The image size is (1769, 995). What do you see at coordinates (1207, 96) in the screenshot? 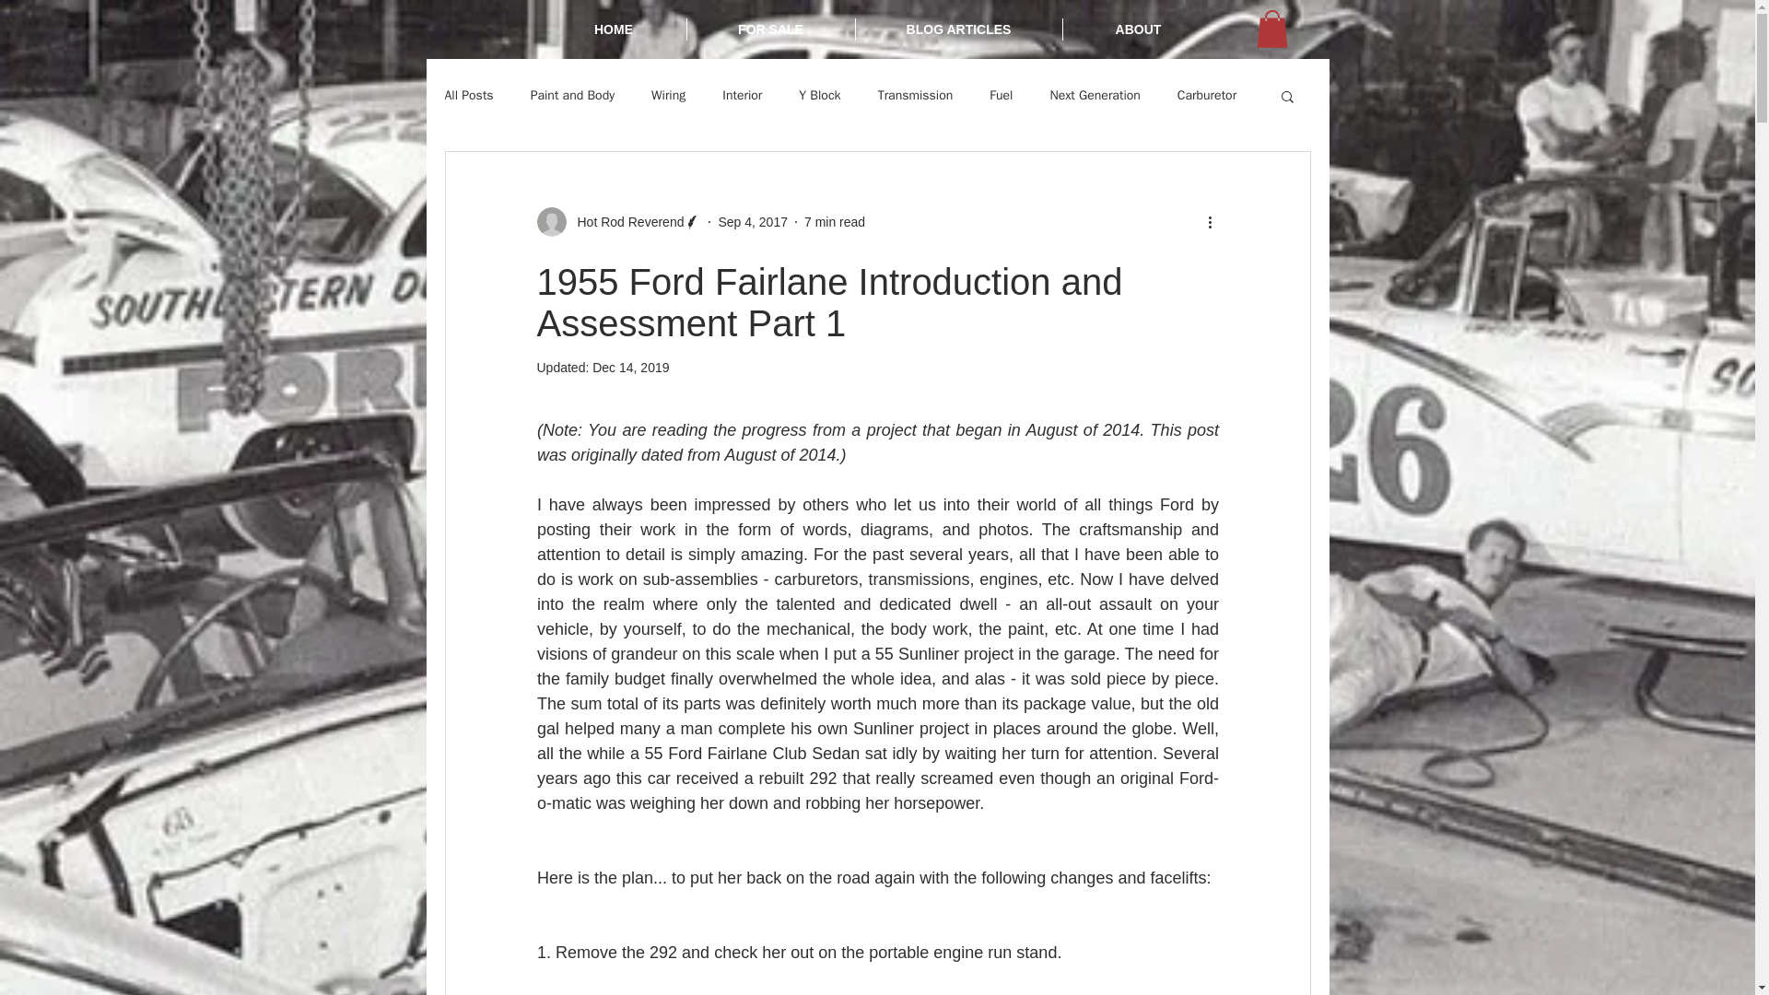
I see `Carburetor` at bounding box center [1207, 96].